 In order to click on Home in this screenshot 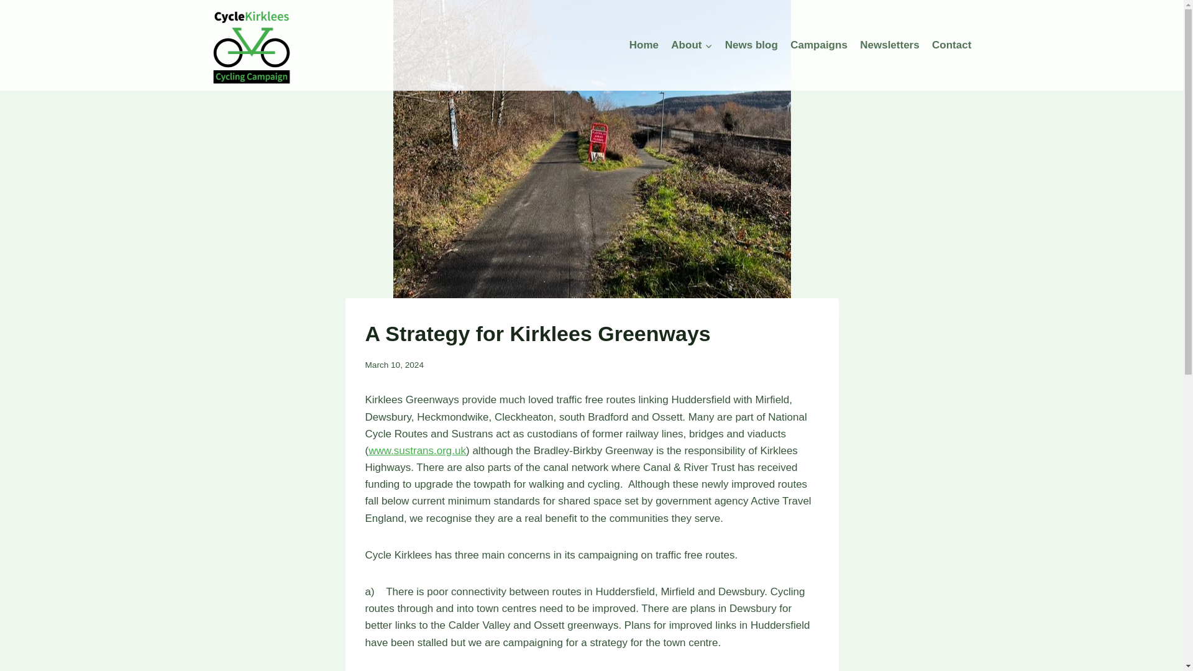, I will do `click(644, 45)`.